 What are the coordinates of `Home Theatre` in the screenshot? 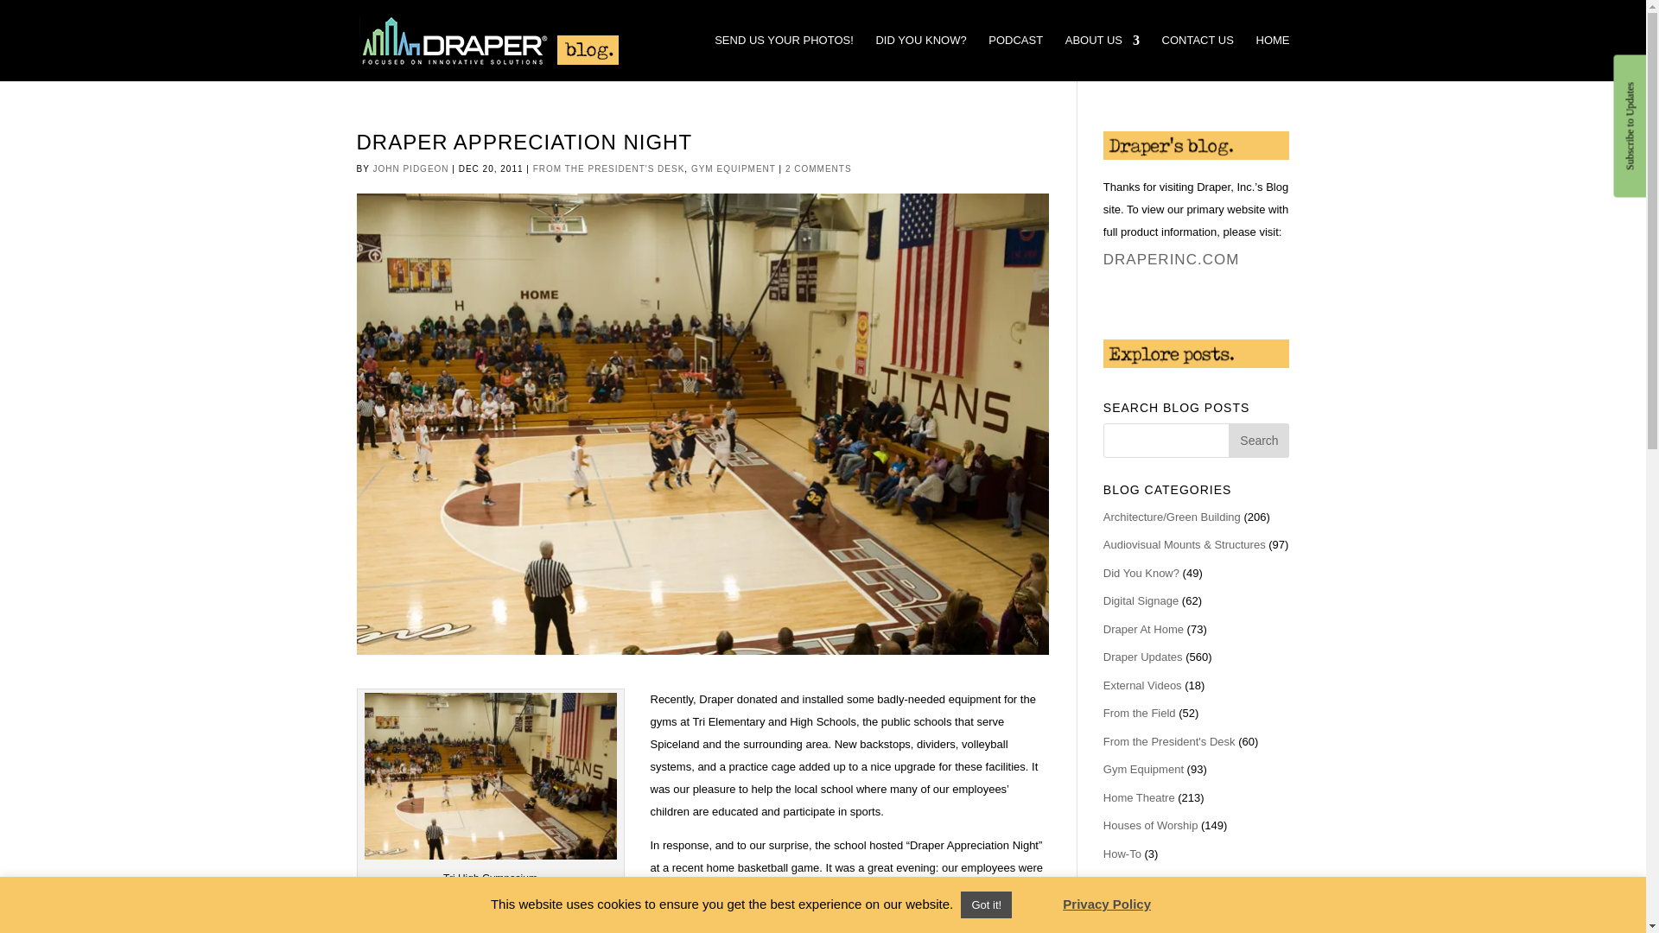 It's located at (1139, 797).